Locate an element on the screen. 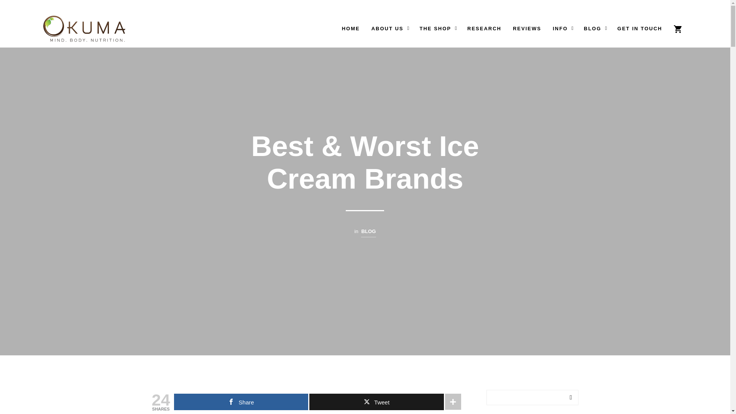 This screenshot has height=414, width=736. HOME is located at coordinates (351, 28).